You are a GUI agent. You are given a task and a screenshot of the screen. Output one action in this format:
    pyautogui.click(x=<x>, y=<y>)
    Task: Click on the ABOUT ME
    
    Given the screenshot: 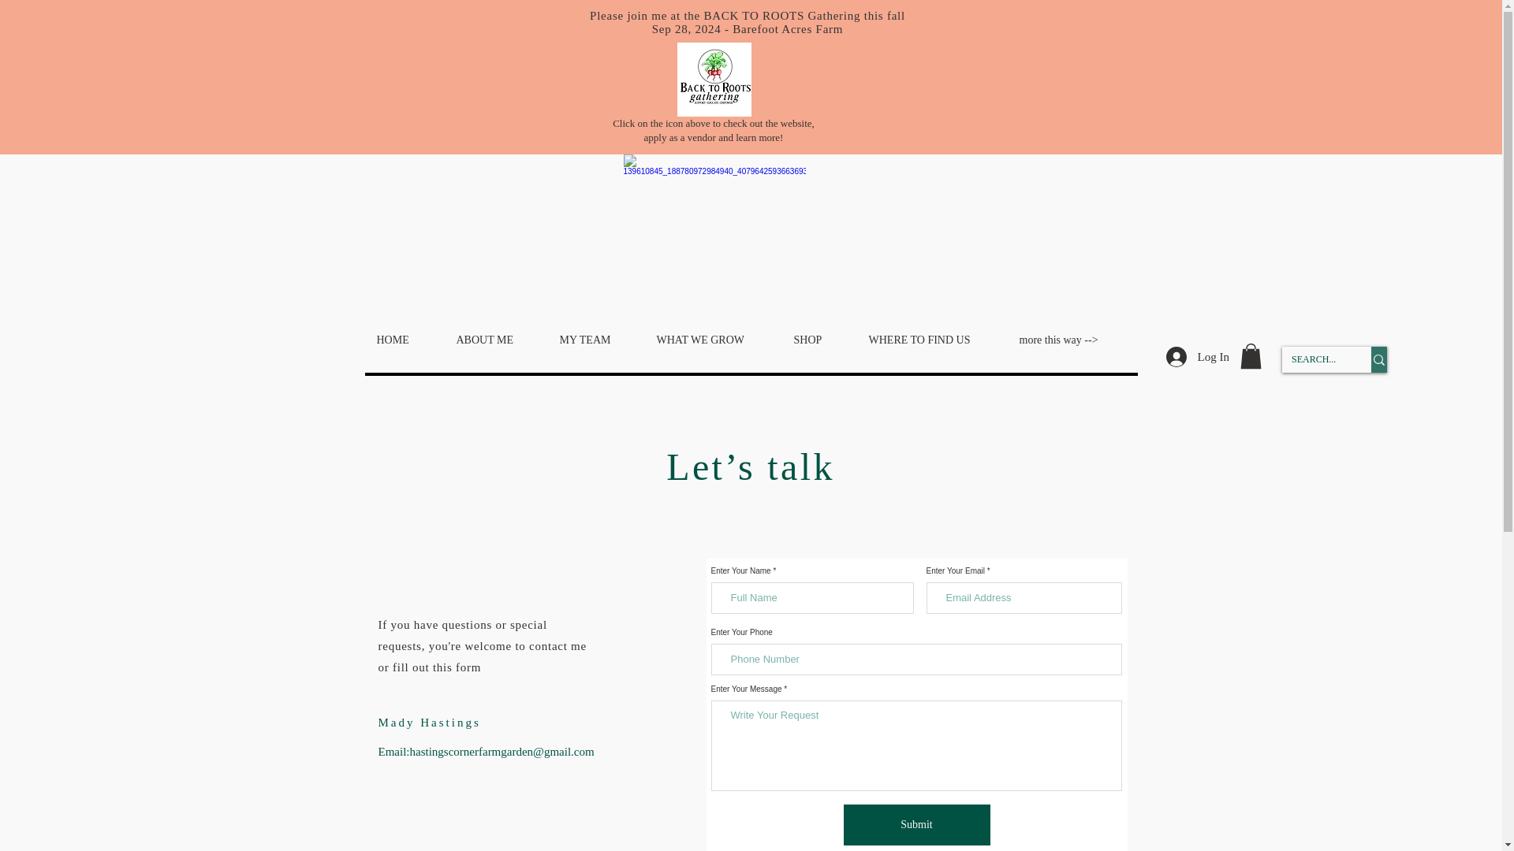 What is the action you would take?
    pyautogui.click(x=495, y=340)
    